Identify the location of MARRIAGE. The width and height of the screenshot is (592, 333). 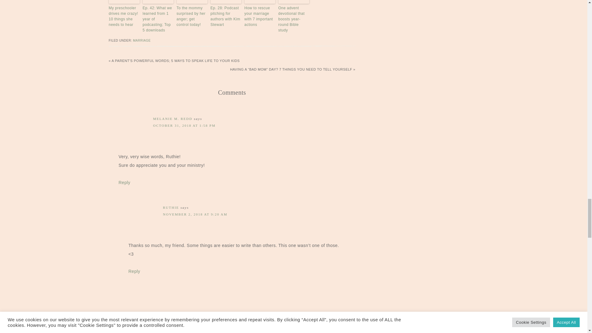
(141, 41).